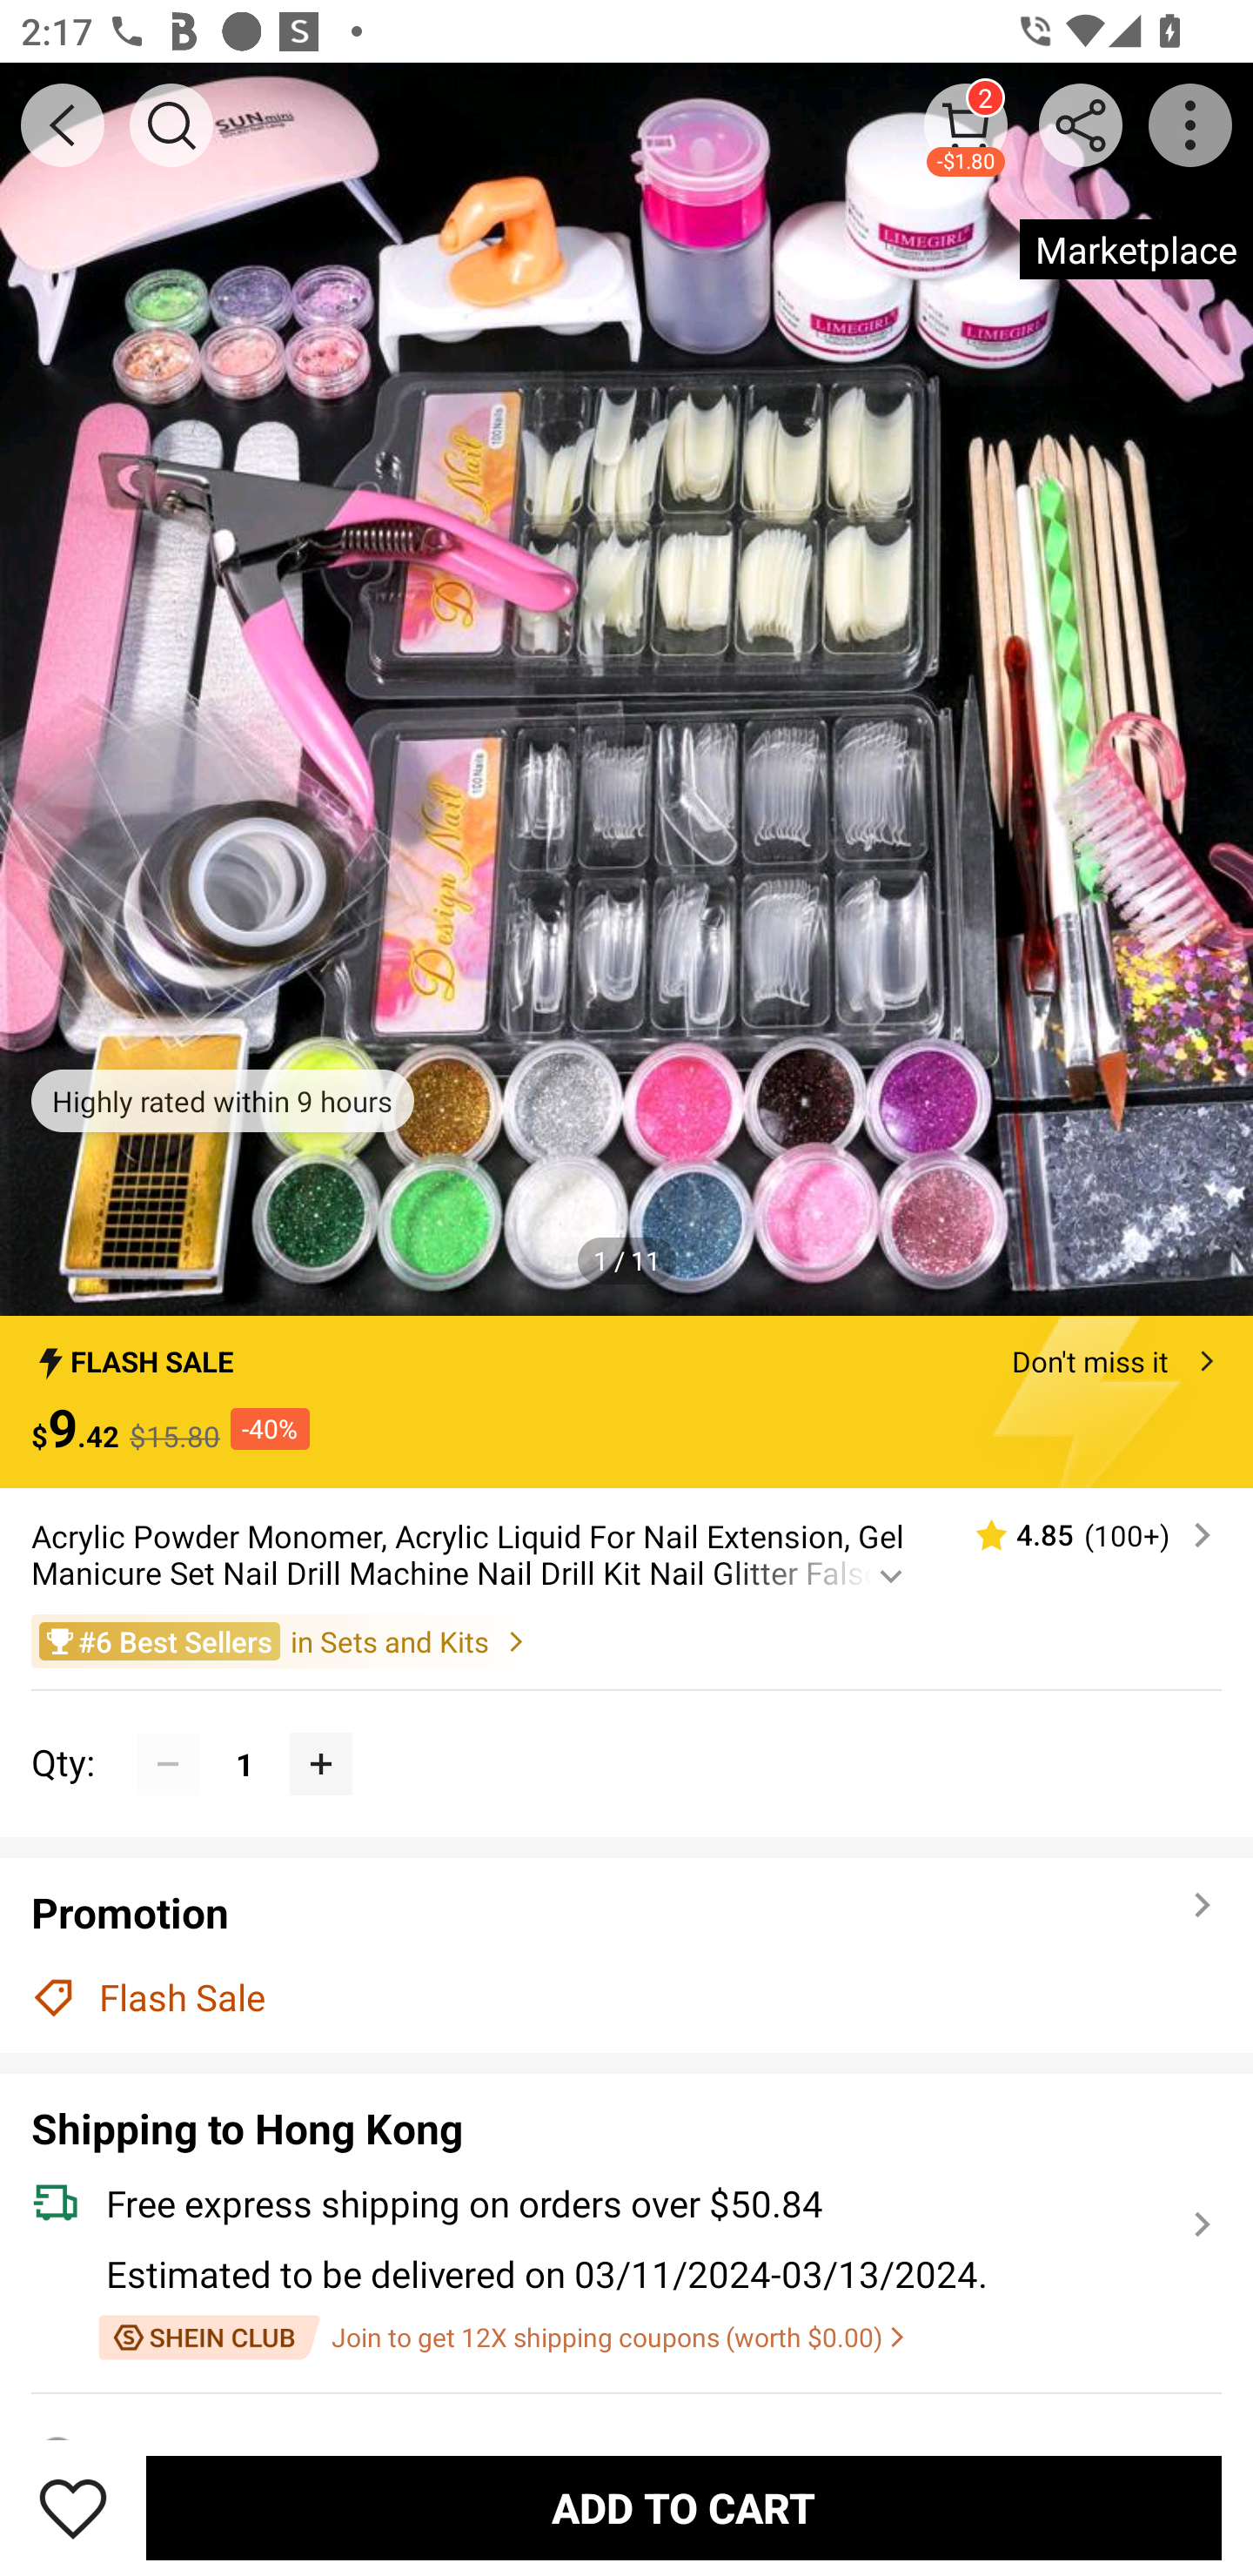 Image resolution: width=1253 pixels, height=2576 pixels. I want to click on BACK, so click(63, 125).